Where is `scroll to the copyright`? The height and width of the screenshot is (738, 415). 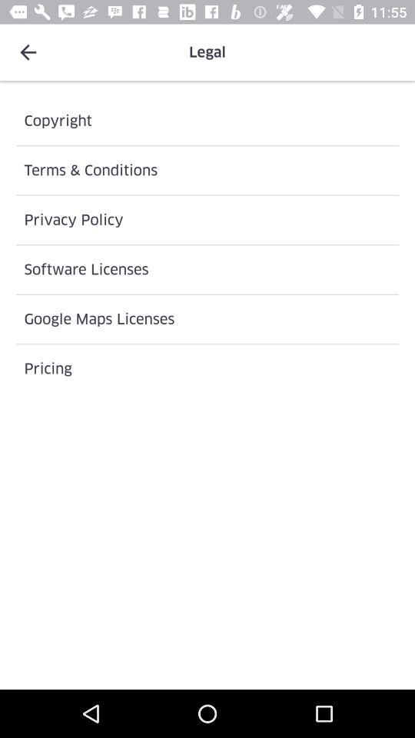
scroll to the copyright is located at coordinates (207, 121).